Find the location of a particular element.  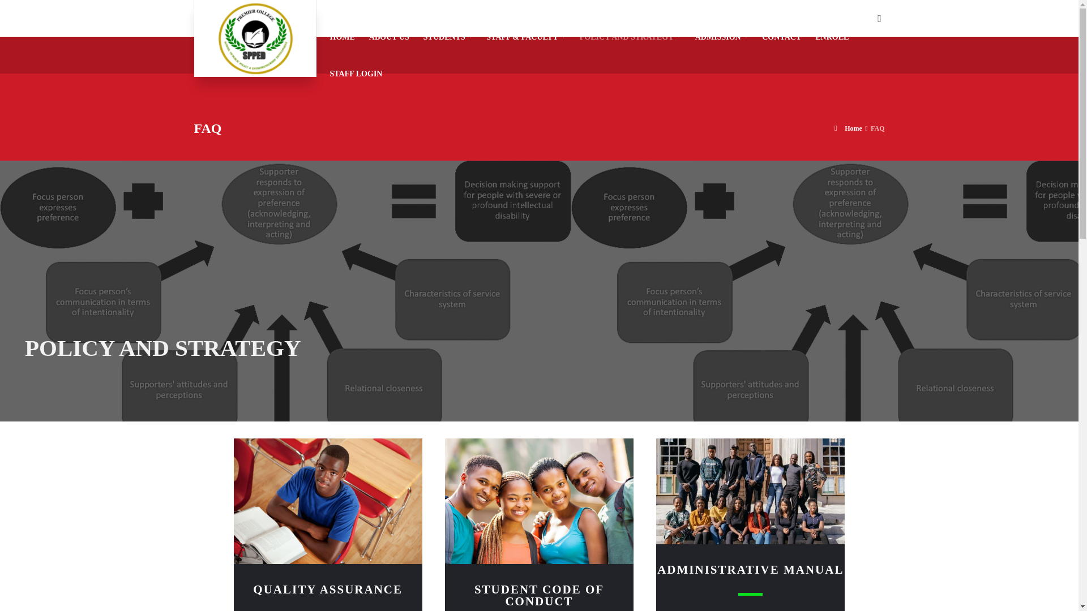

ENROLL is located at coordinates (832, 36).